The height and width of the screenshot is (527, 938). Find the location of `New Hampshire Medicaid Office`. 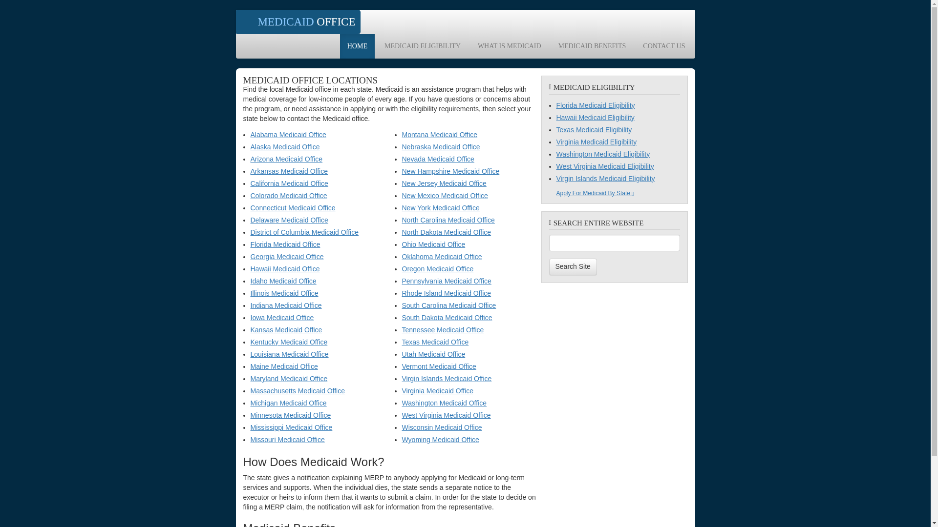

New Hampshire Medicaid Office is located at coordinates (450, 171).